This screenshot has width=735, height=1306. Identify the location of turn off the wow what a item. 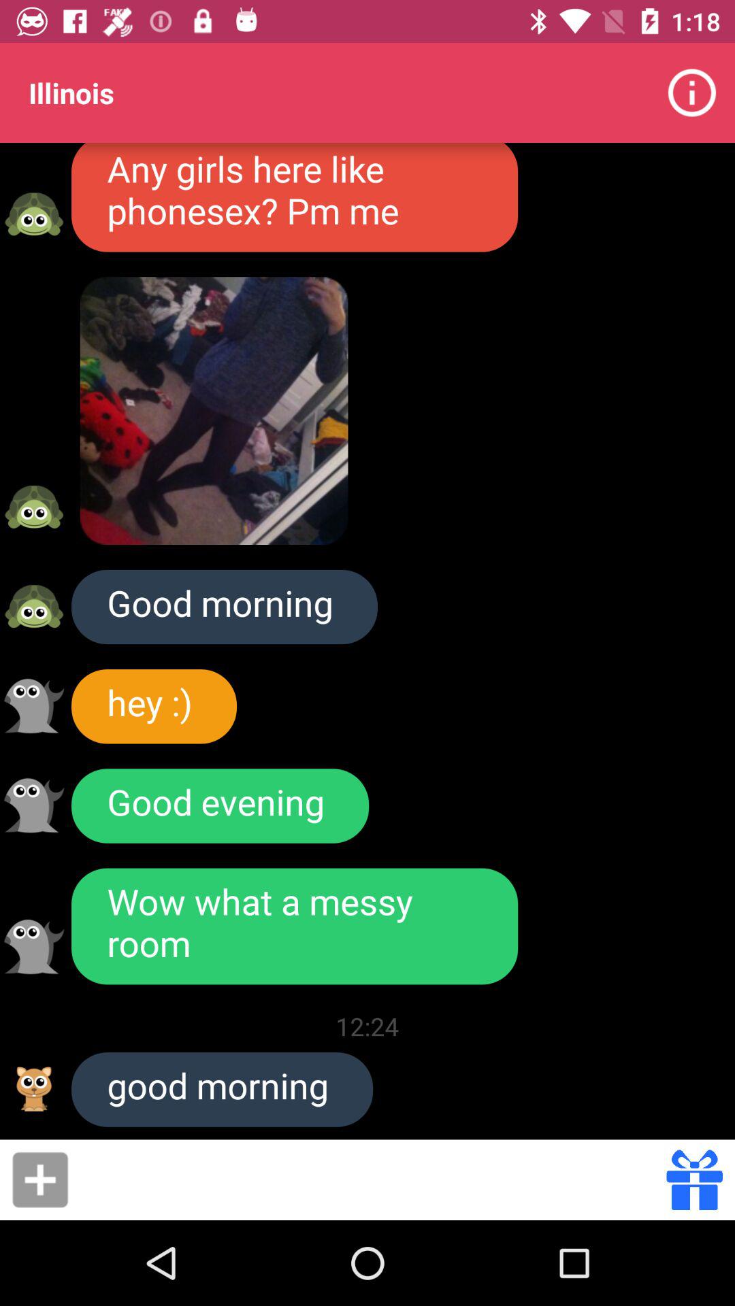
(295, 926).